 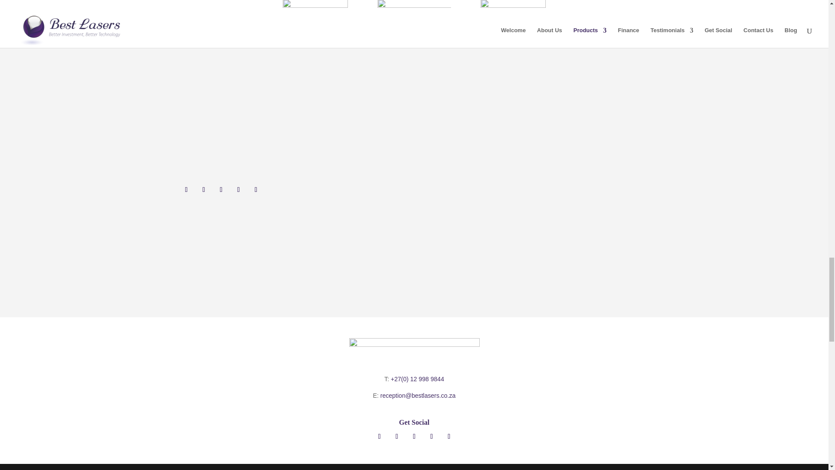 I want to click on Best-Lasers-FullRes-1-e1566325125433, so click(x=414, y=356).